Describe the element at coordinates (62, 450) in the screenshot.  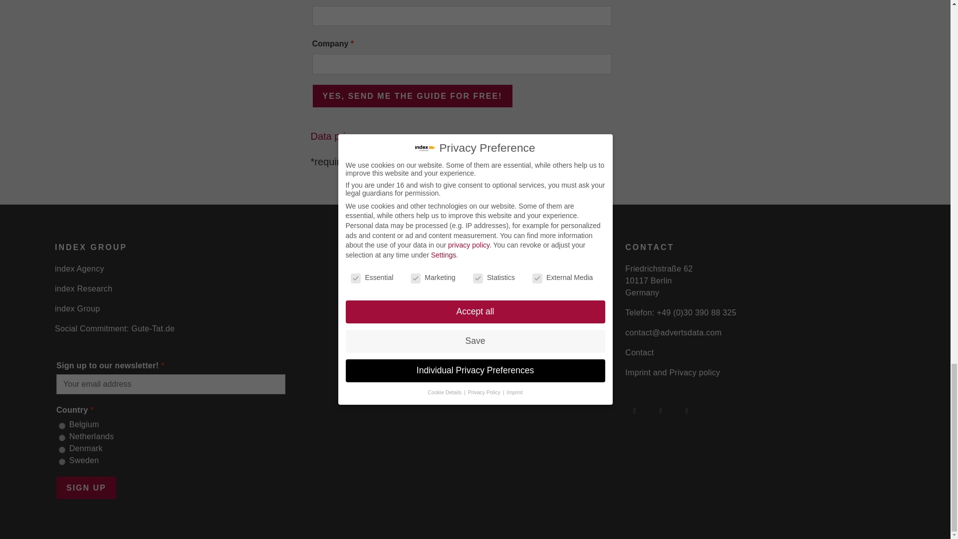
I see `Denmark` at that location.